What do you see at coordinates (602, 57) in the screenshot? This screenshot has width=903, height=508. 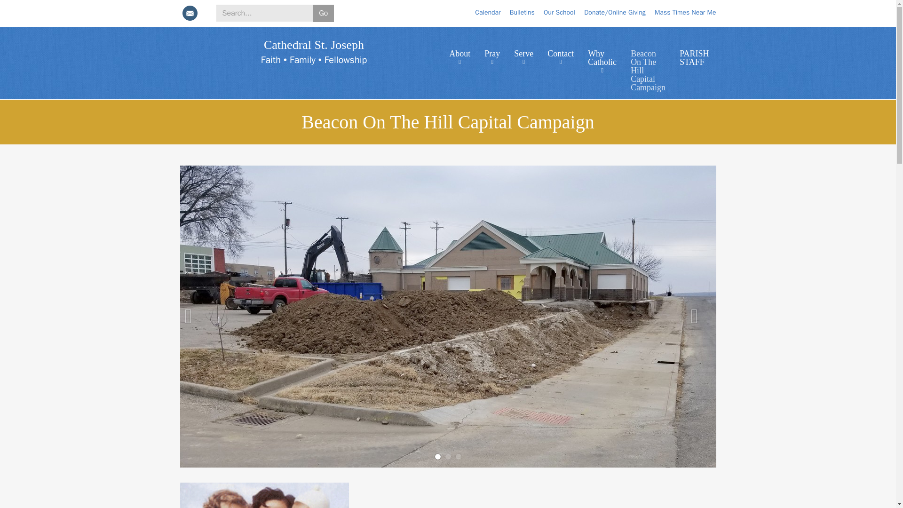 I see `Why Catholic` at bounding box center [602, 57].